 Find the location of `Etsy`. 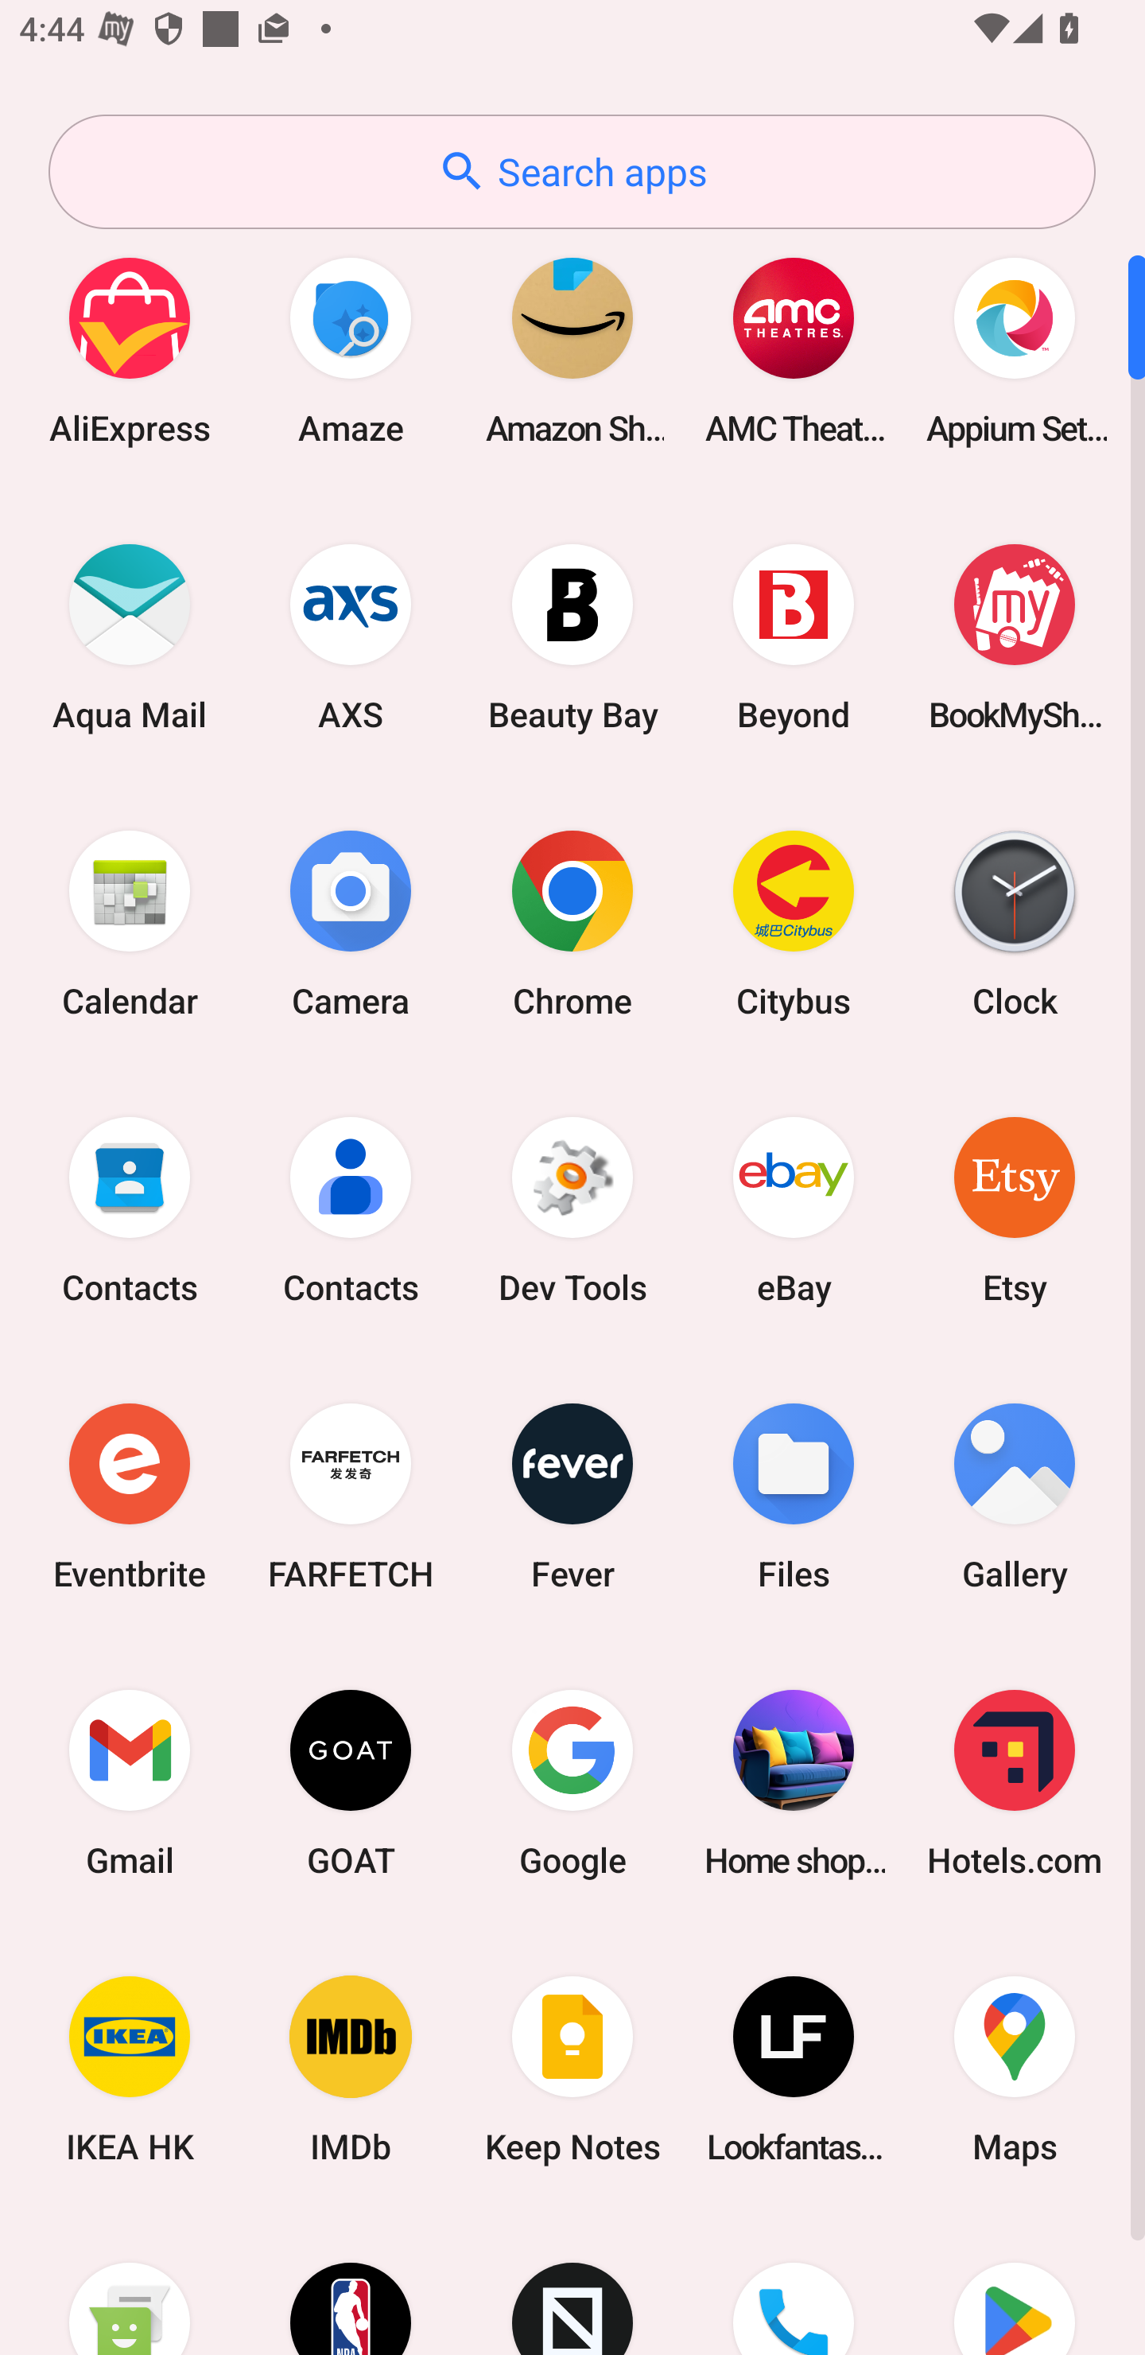

Etsy is located at coordinates (1015, 1209).